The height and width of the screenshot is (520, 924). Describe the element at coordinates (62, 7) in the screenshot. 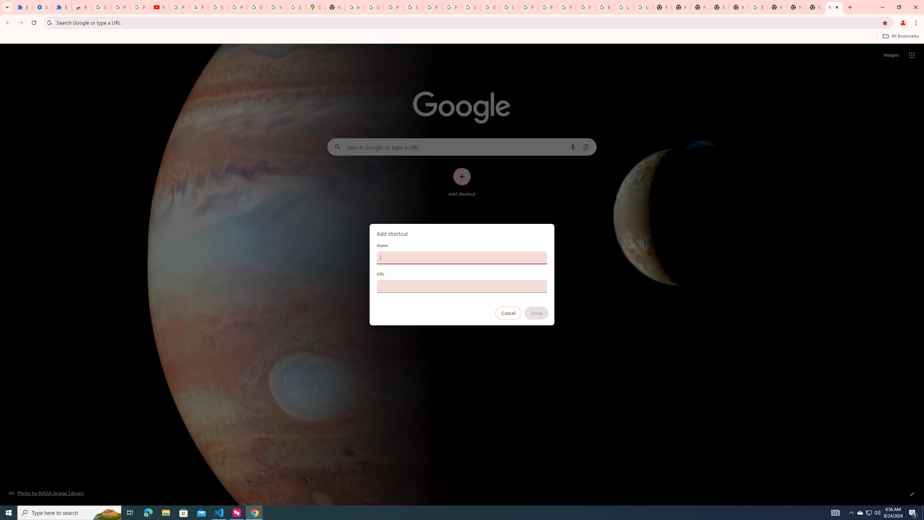

I see `Extensions` at that location.